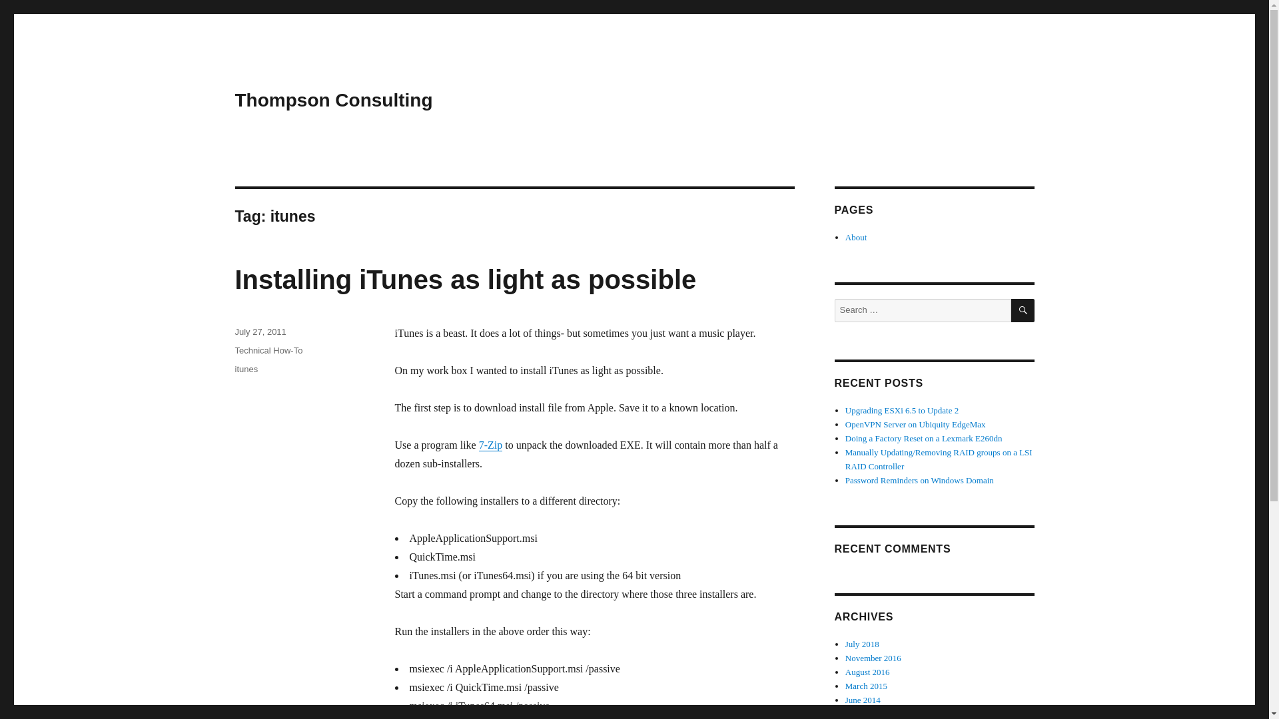 The width and height of the screenshot is (1279, 719). What do you see at coordinates (863, 700) in the screenshot?
I see `June 2014` at bounding box center [863, 700].